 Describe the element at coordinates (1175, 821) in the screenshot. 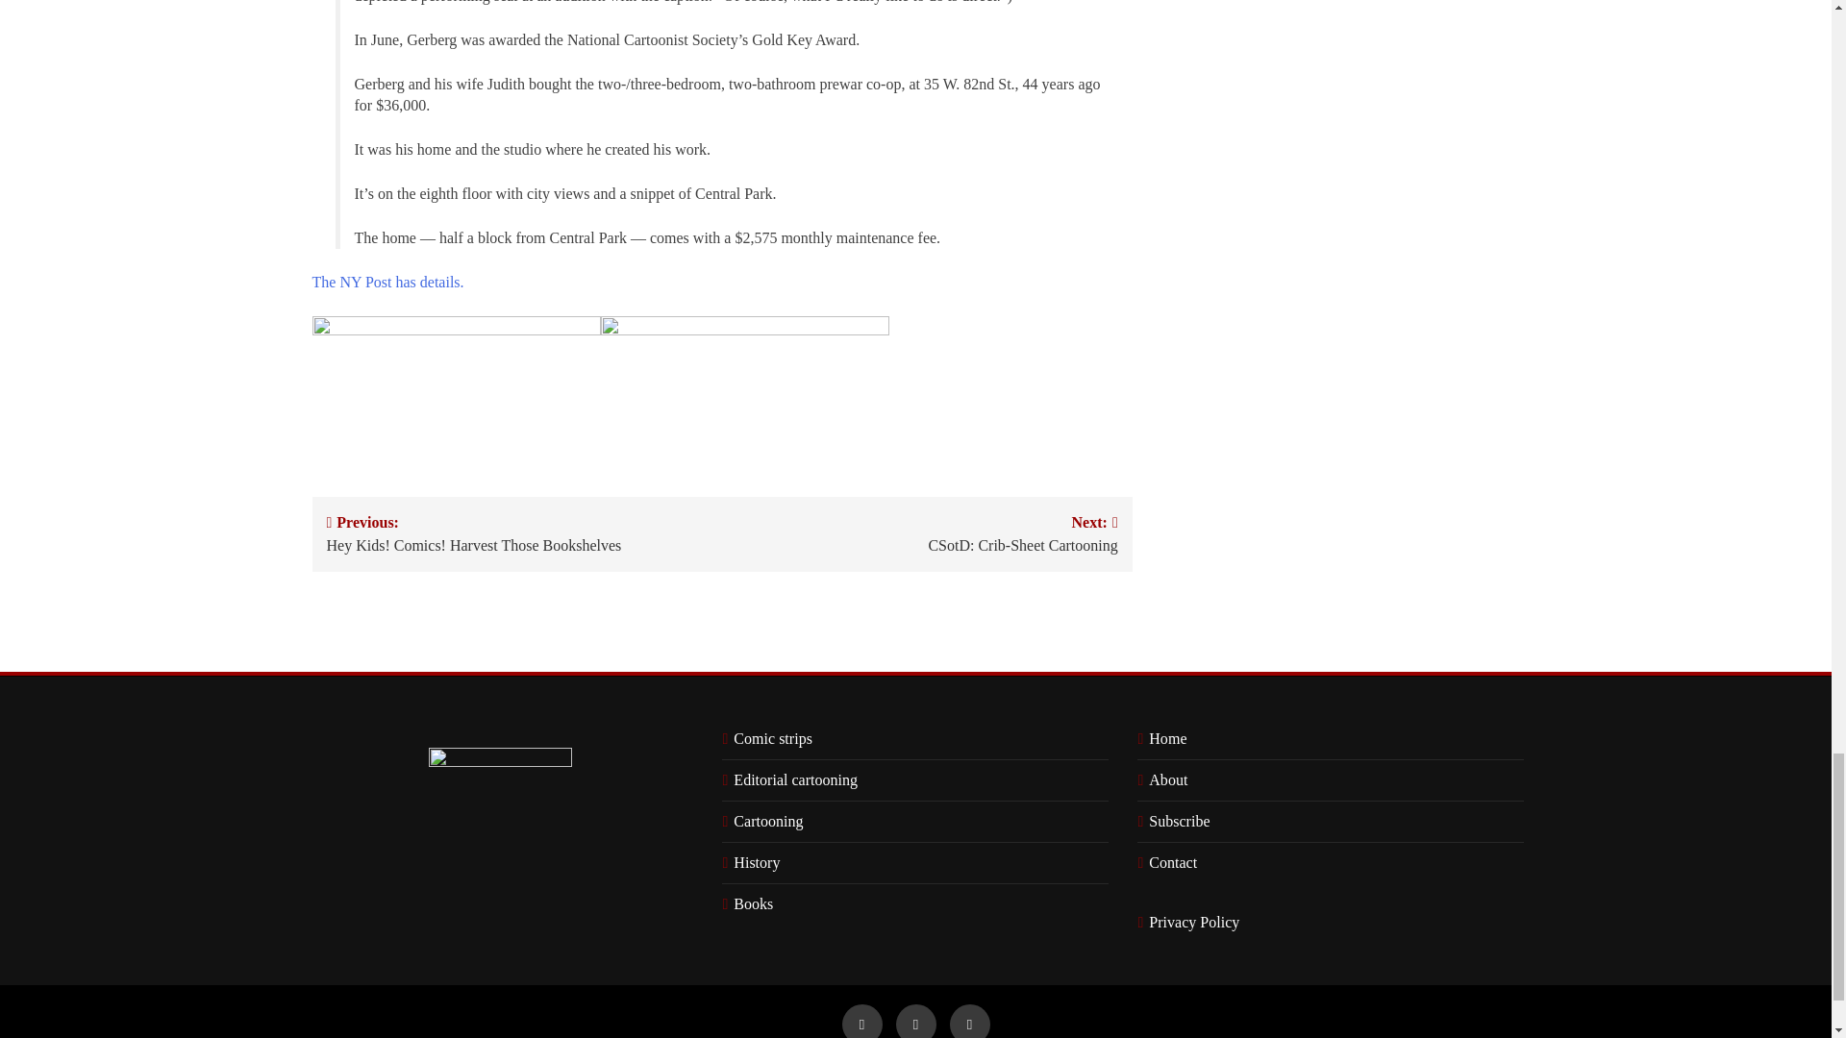

I see `Subscribe to The Daily Cartoonist` at that location.